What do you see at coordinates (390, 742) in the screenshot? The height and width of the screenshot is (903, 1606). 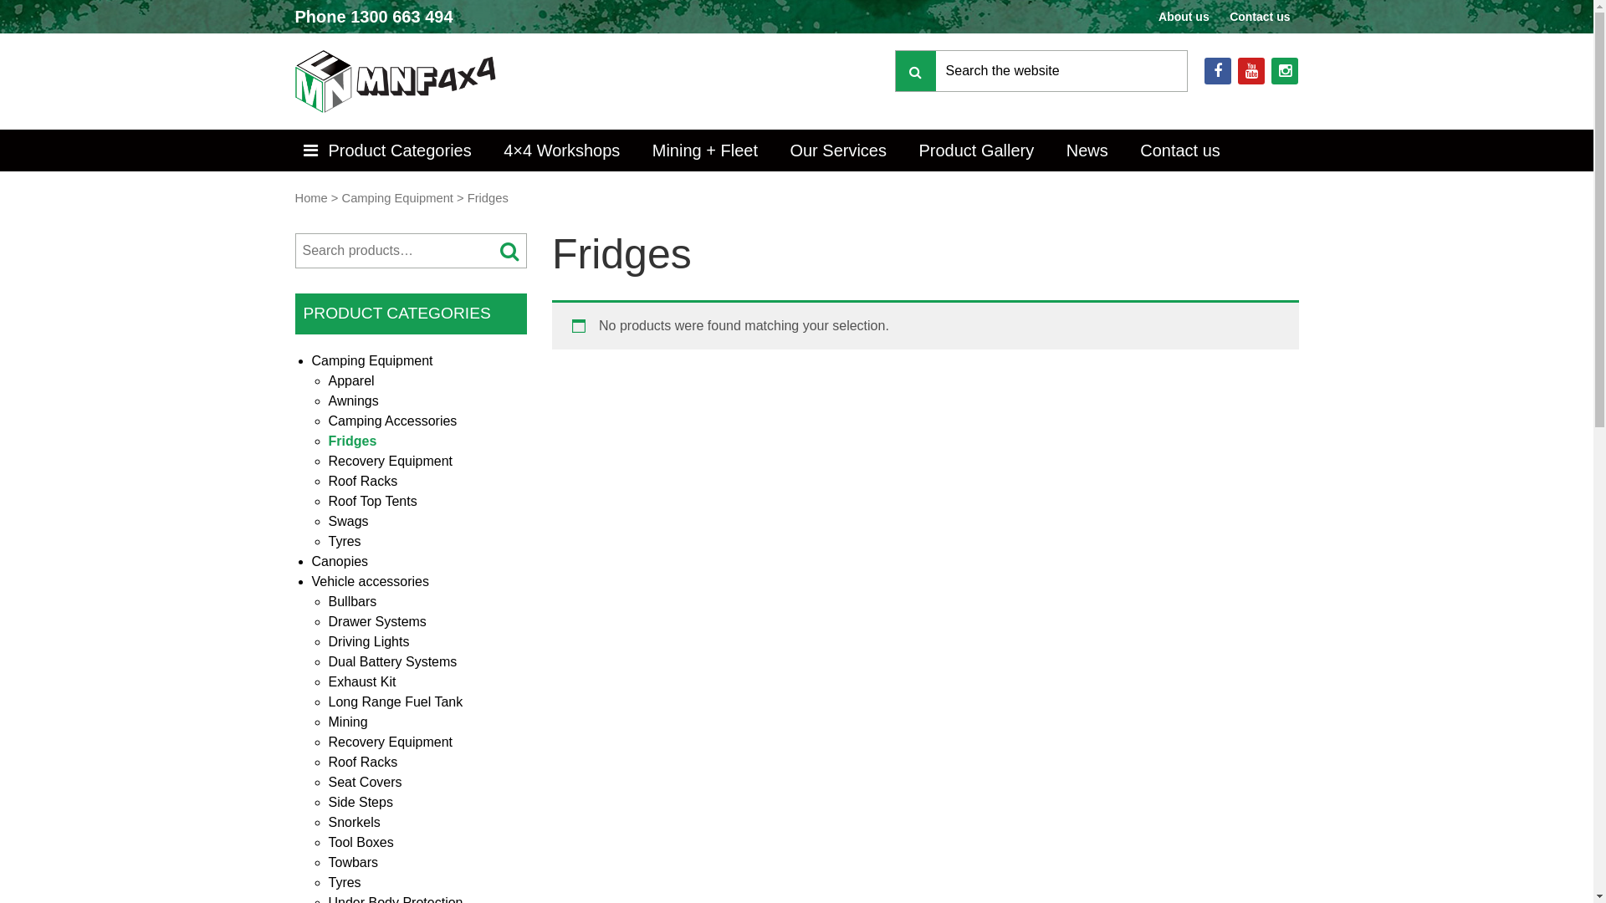 I see `Recovery Equipment` at bounding box center [390, 742].